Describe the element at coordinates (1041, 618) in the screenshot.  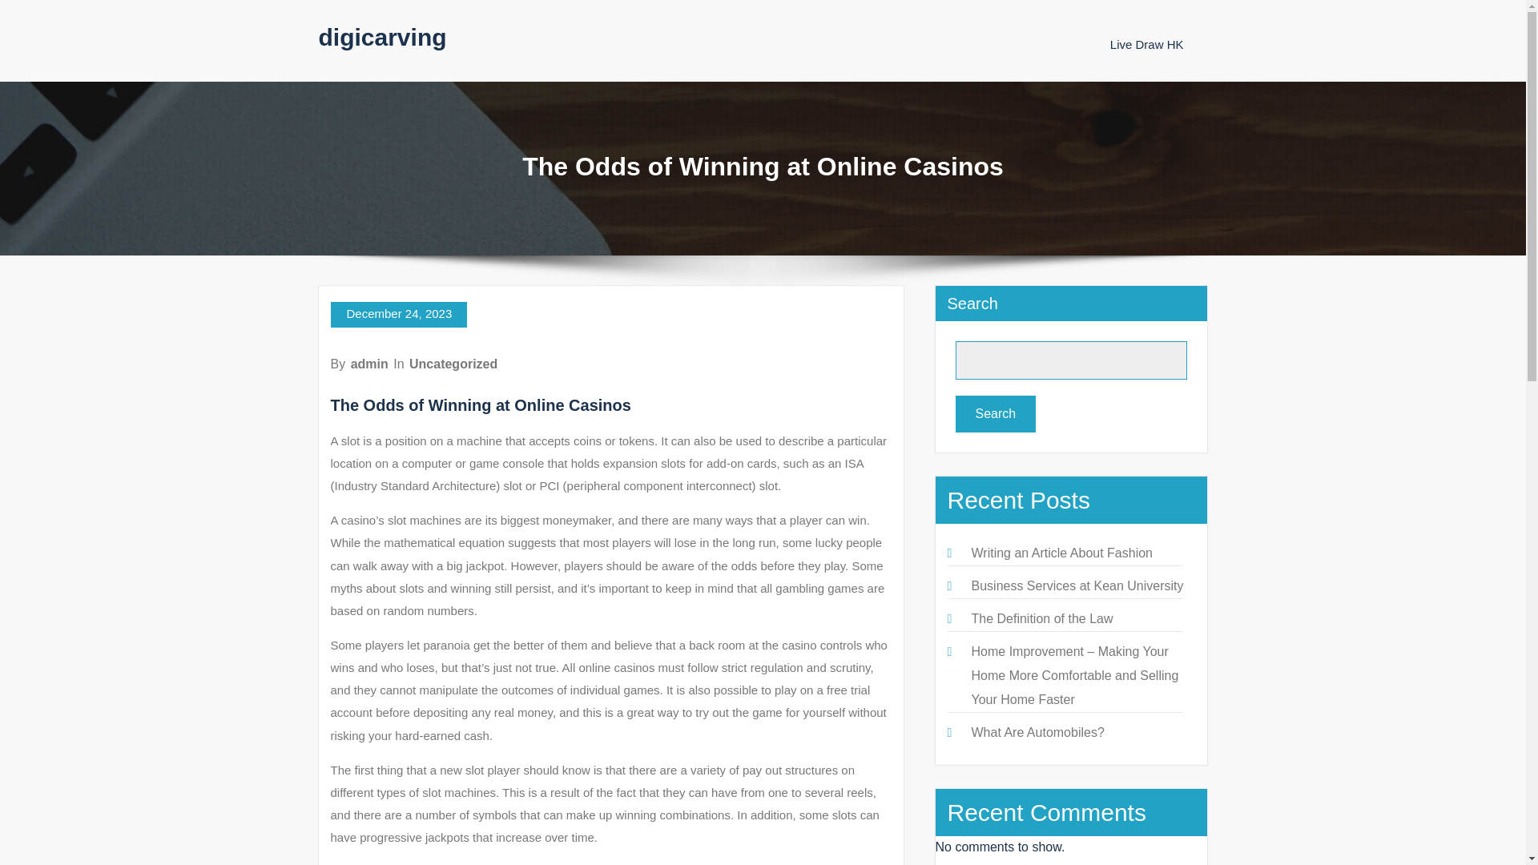
I see `The Definition of the Law` at that location.